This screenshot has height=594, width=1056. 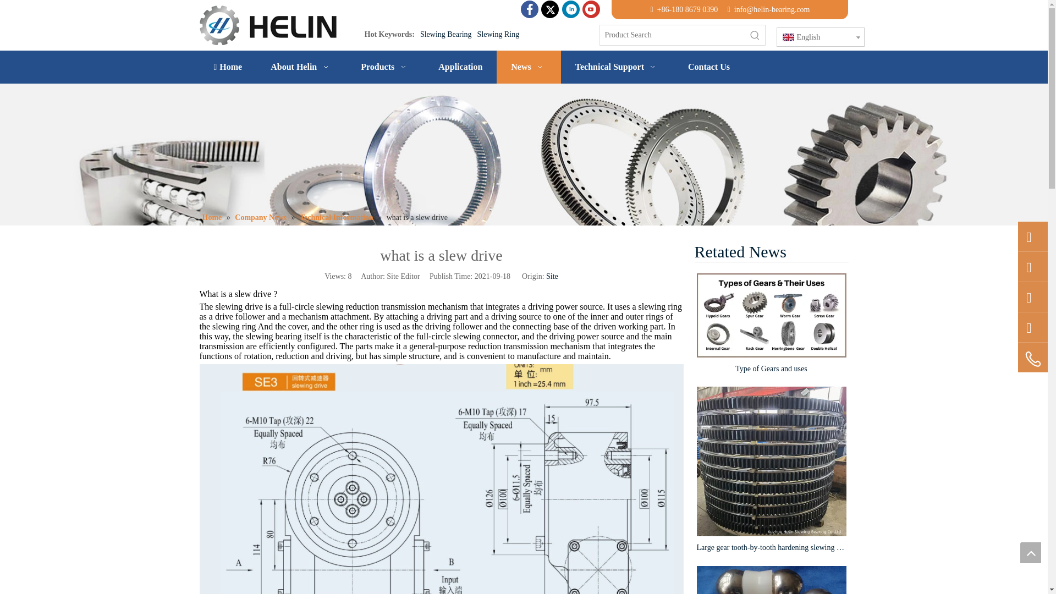 What do you see at coordinates (708, 67) in the screenshot?
I see `Contact Us` at bounding box center [708, 67].